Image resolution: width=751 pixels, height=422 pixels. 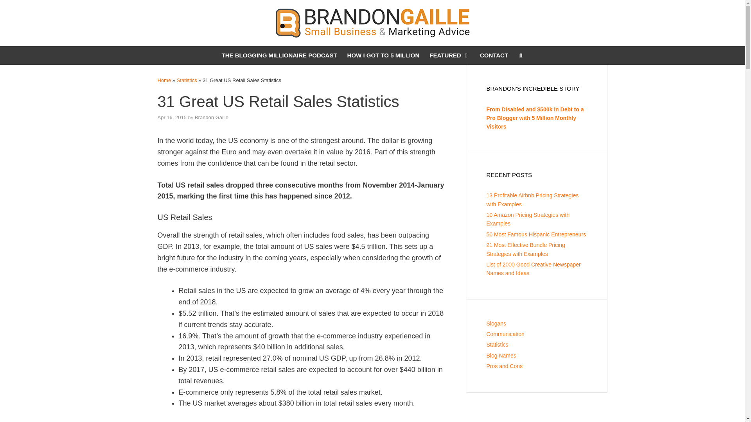 I want to click on FEATURED, so click(x=449, y=55).